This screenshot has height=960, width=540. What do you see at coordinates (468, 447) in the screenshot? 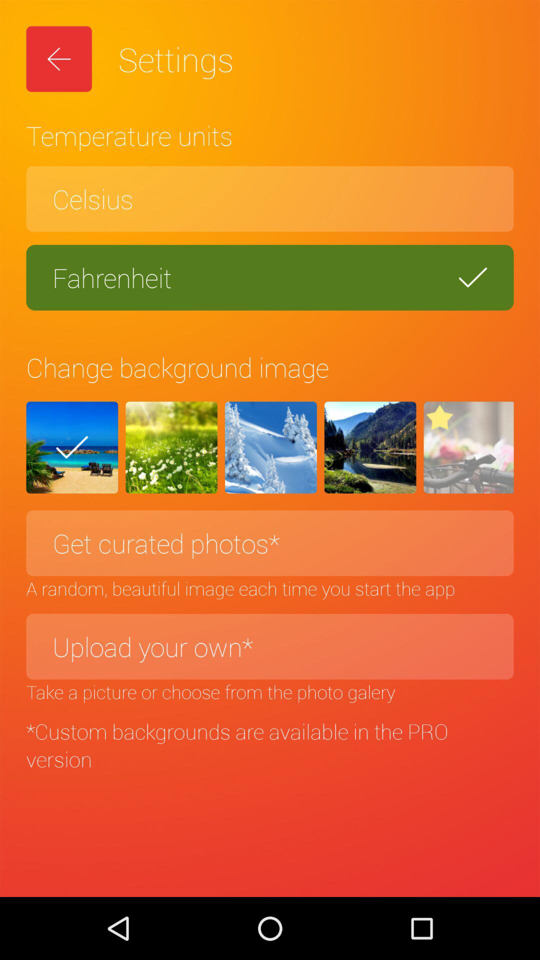
I see `tap the icon above get curated photos* icon` at bounding box center [468, 447].